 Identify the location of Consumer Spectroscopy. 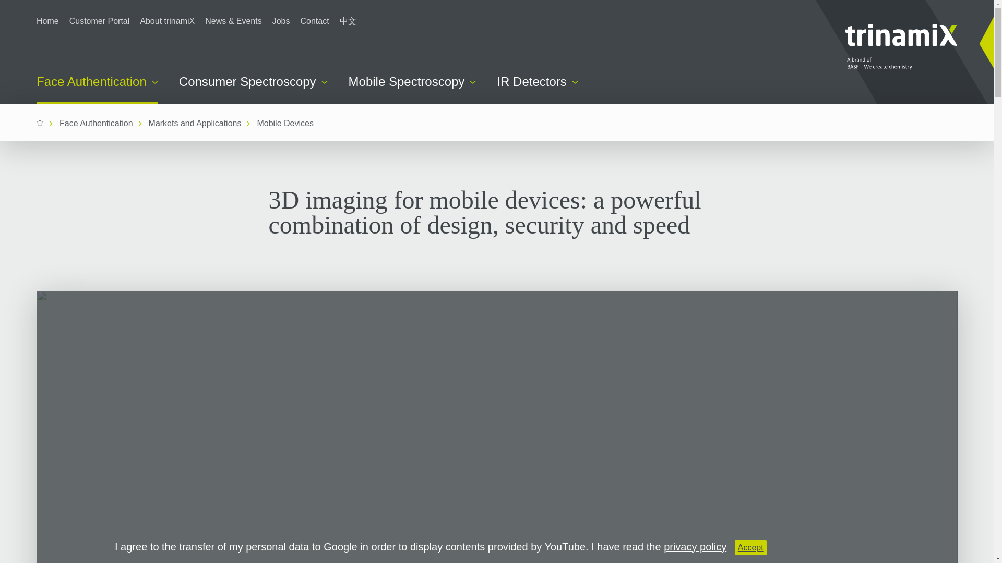
(253, 81).